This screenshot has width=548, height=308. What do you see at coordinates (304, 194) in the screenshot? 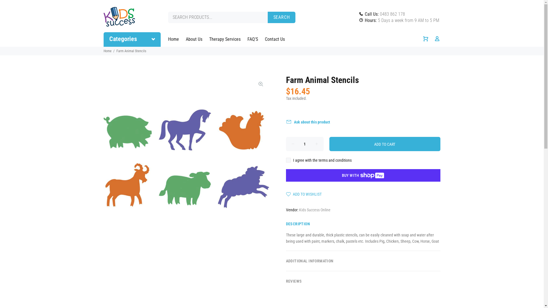
I see `ADD TO WISHLIST` at bounding box center [304, 194].